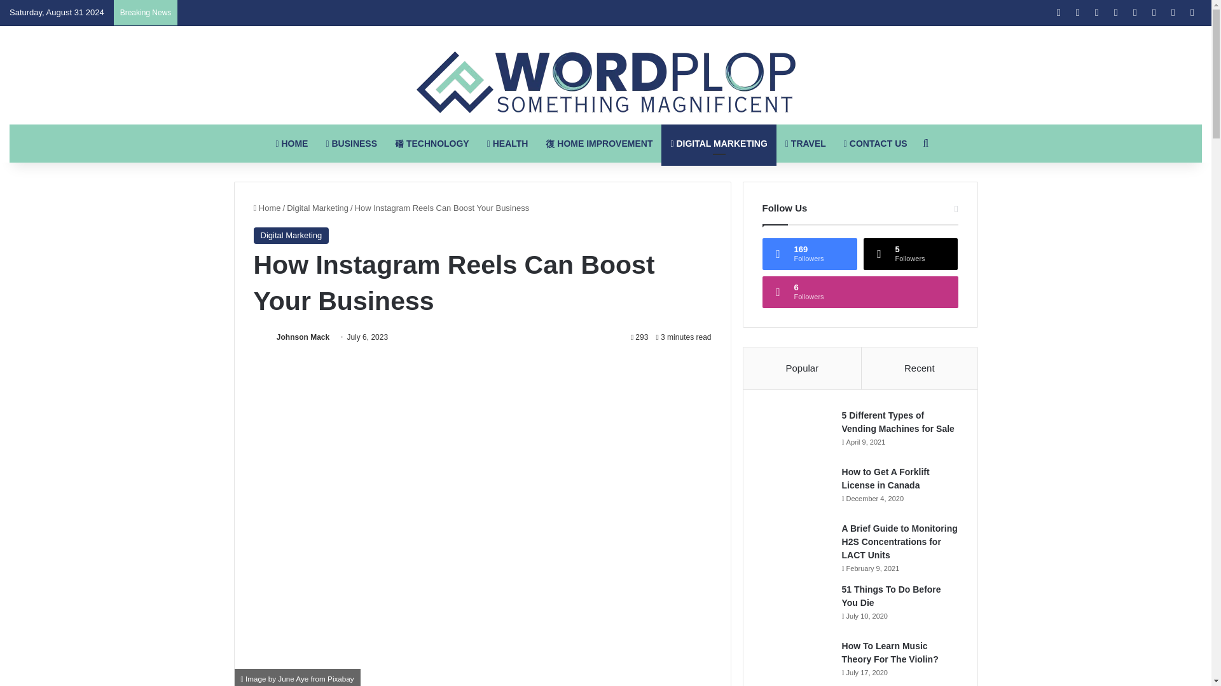  What do you see at coordinates (291, 143) in the screenshot?
I see `HOME` at bounding box center [291, 143].